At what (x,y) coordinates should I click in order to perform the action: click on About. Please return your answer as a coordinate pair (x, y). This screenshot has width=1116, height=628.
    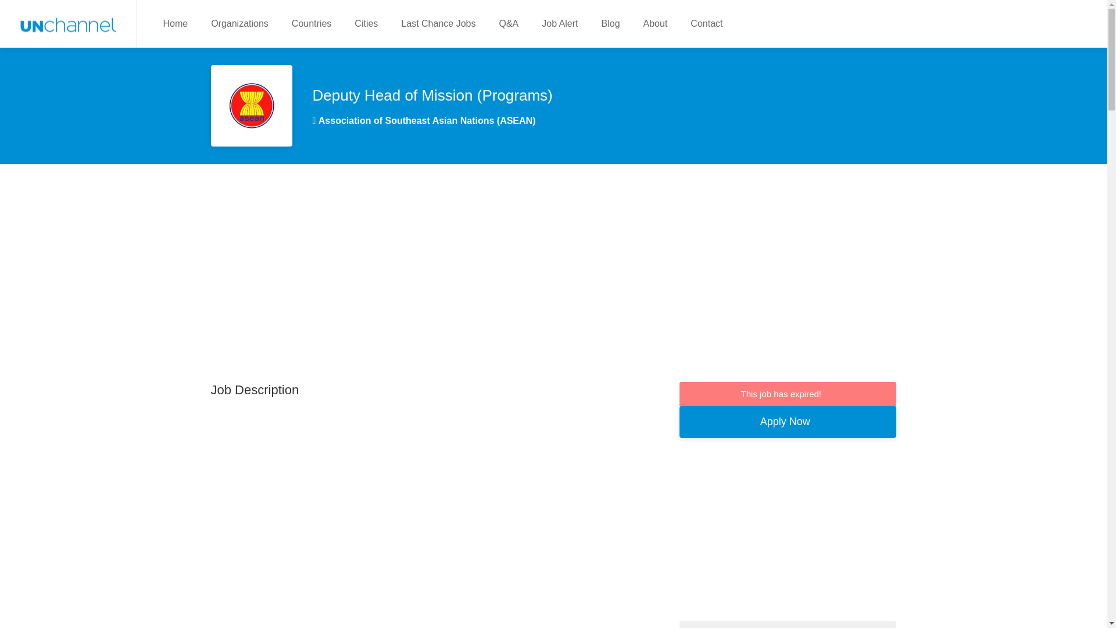
    Looking at the image, I should click on (656, 23).